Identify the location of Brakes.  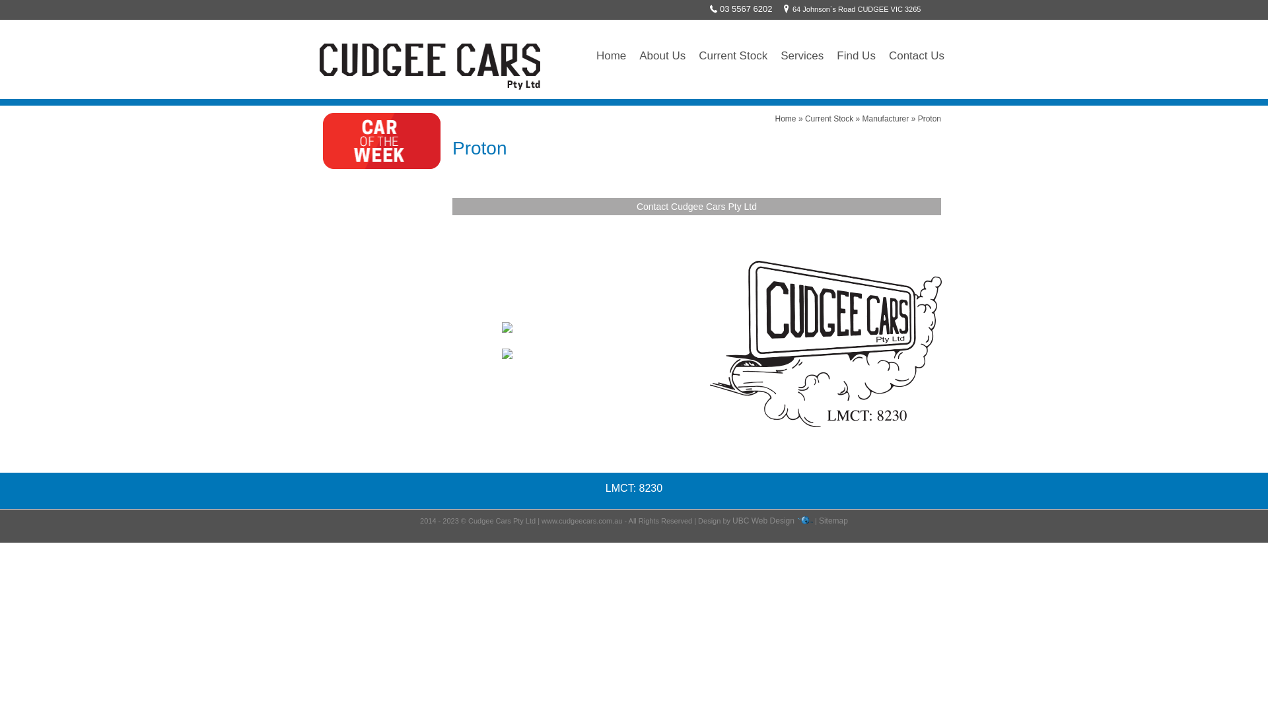
(335, 320).